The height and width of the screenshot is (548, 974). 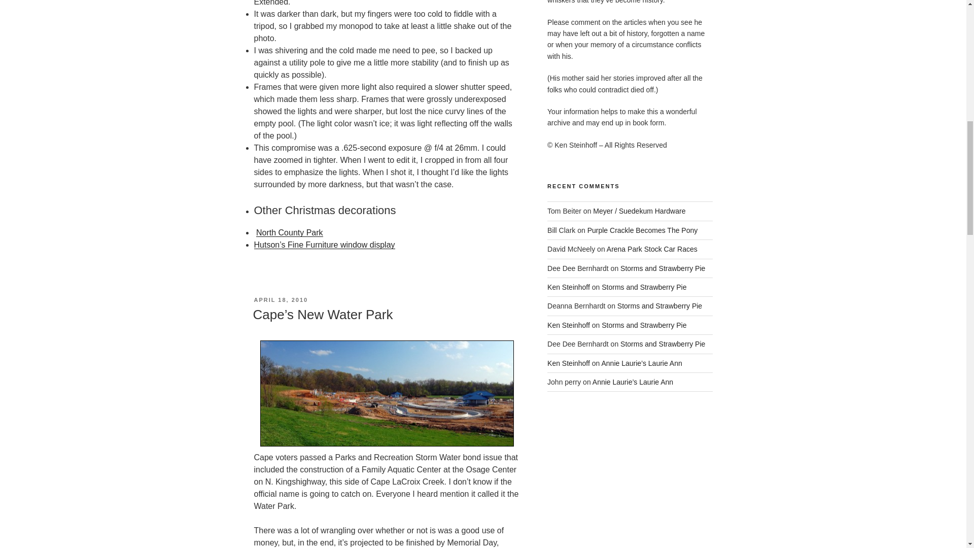 I want to click on Storms and Strawberry Pie, so click(x=663, y=344).